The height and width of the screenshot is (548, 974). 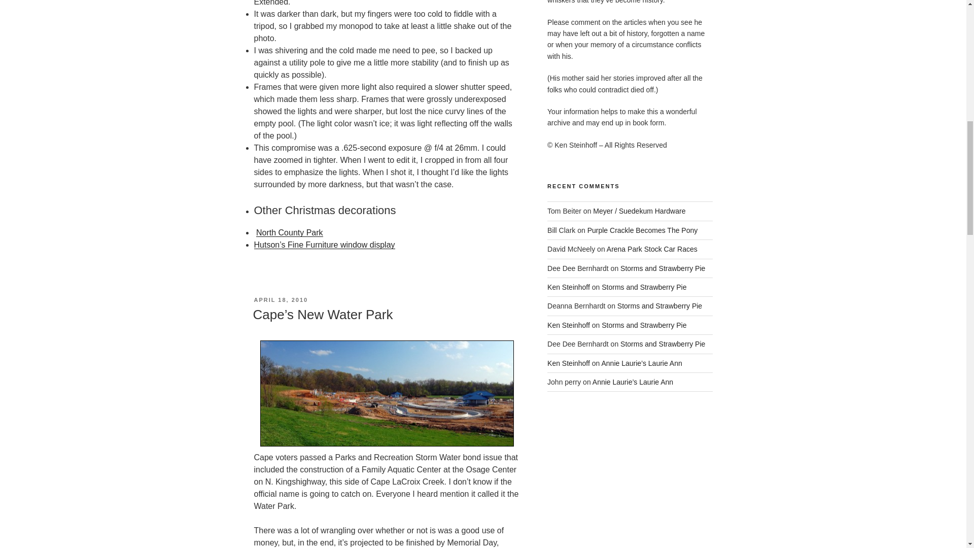 I want to click on Storms and Strawberry Pie, so click(x=663, y=344).